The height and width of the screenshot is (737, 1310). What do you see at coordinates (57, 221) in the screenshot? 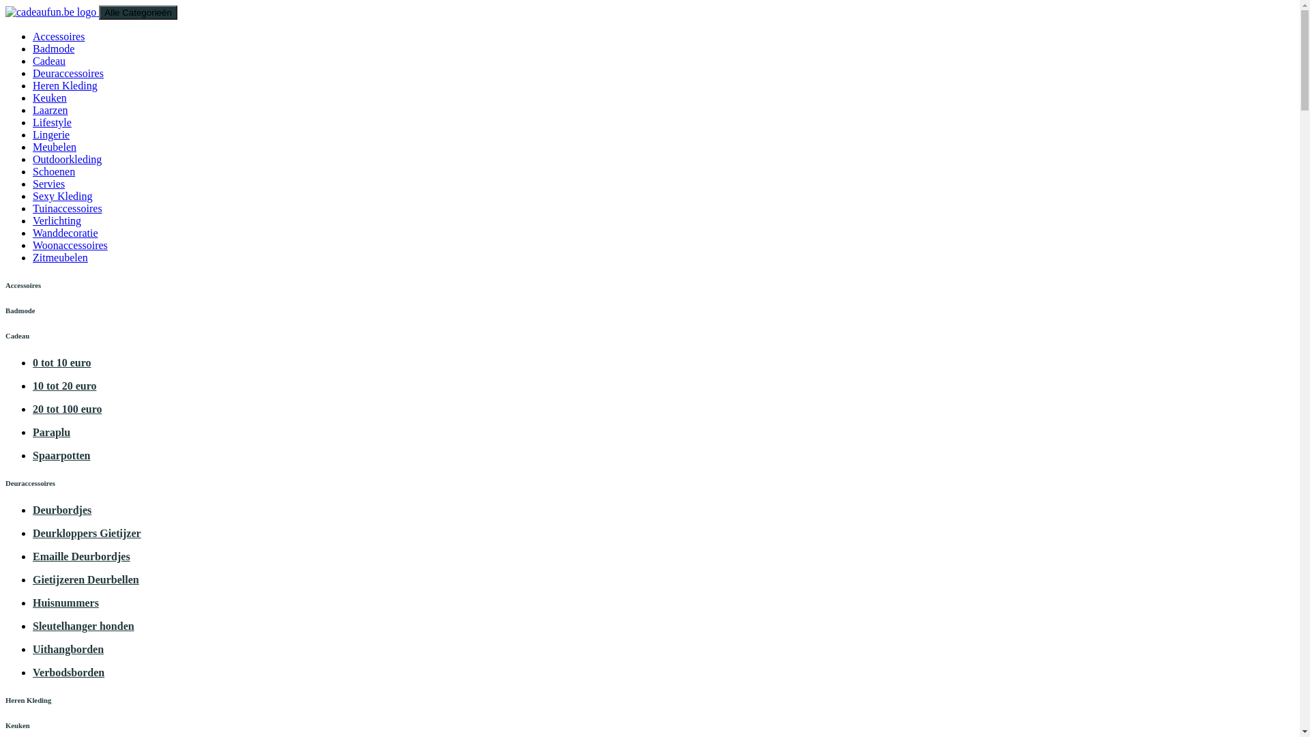
I see `Verlichting` at bounding box center [57, 221].